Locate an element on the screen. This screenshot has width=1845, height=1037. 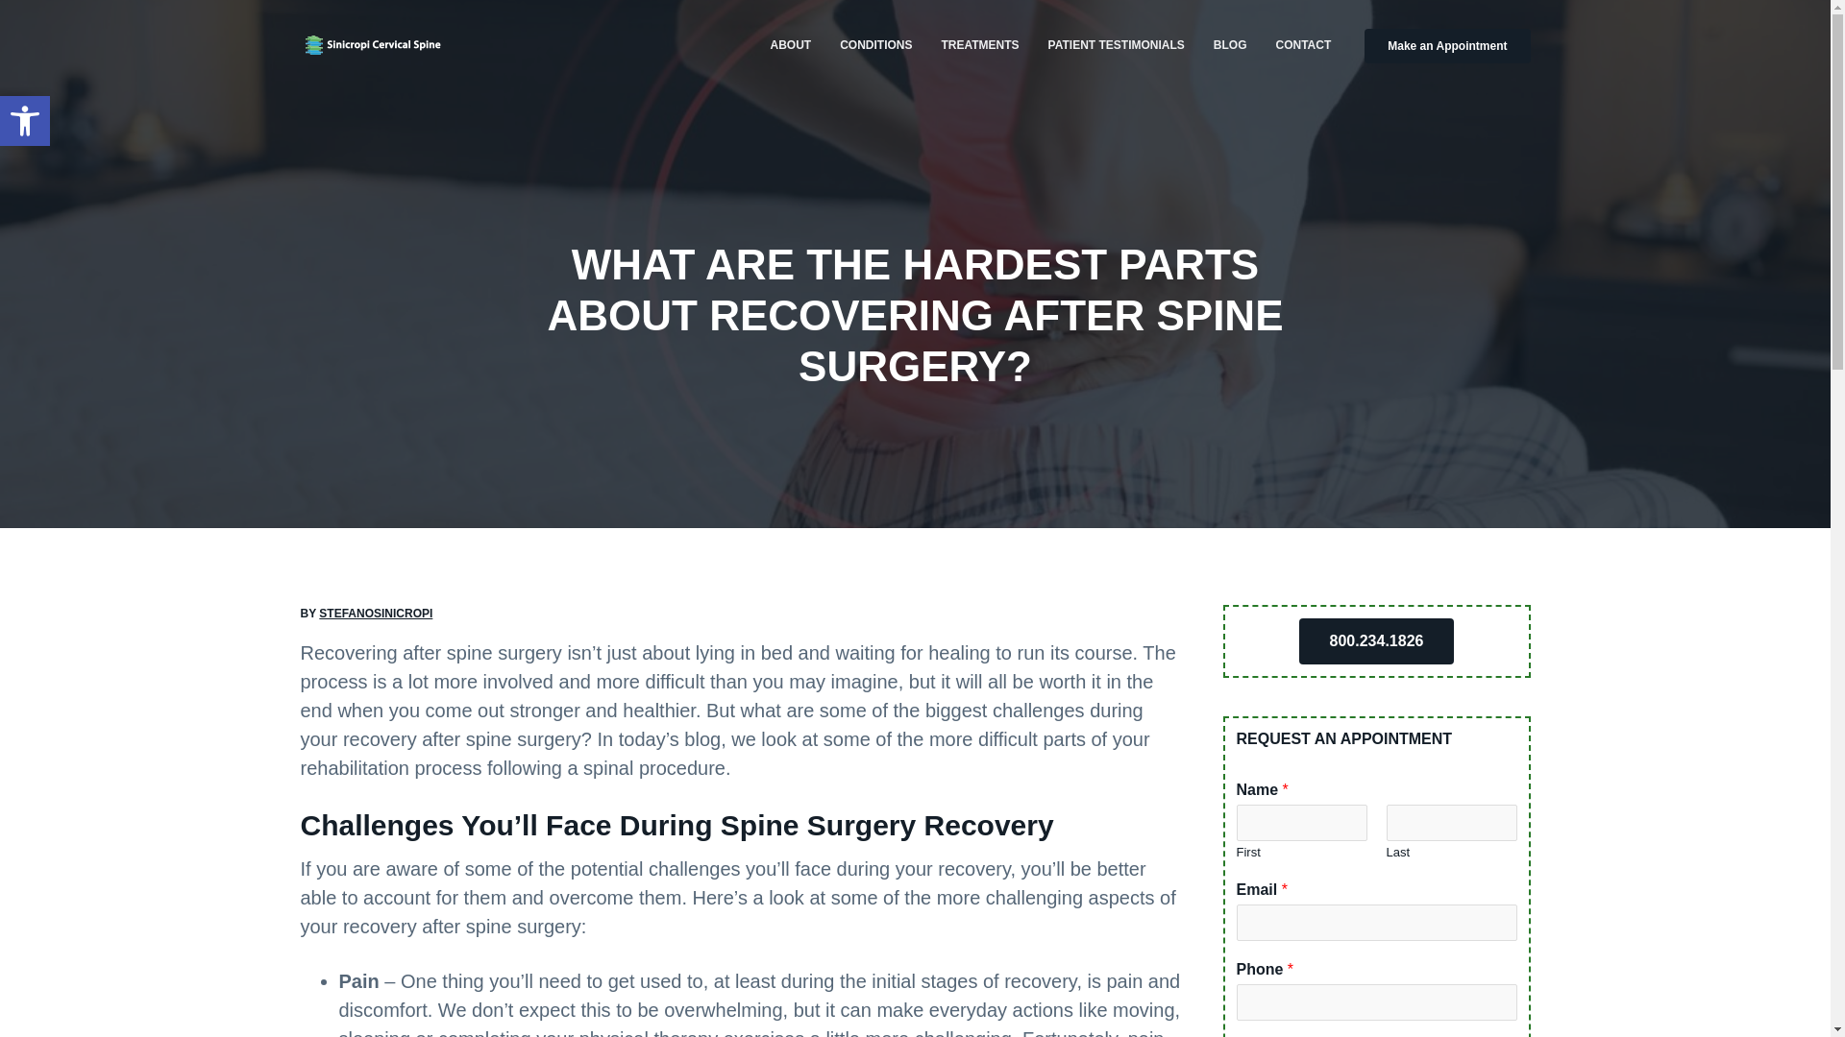
TREATMENTS is located at coordinates (1302, 44).